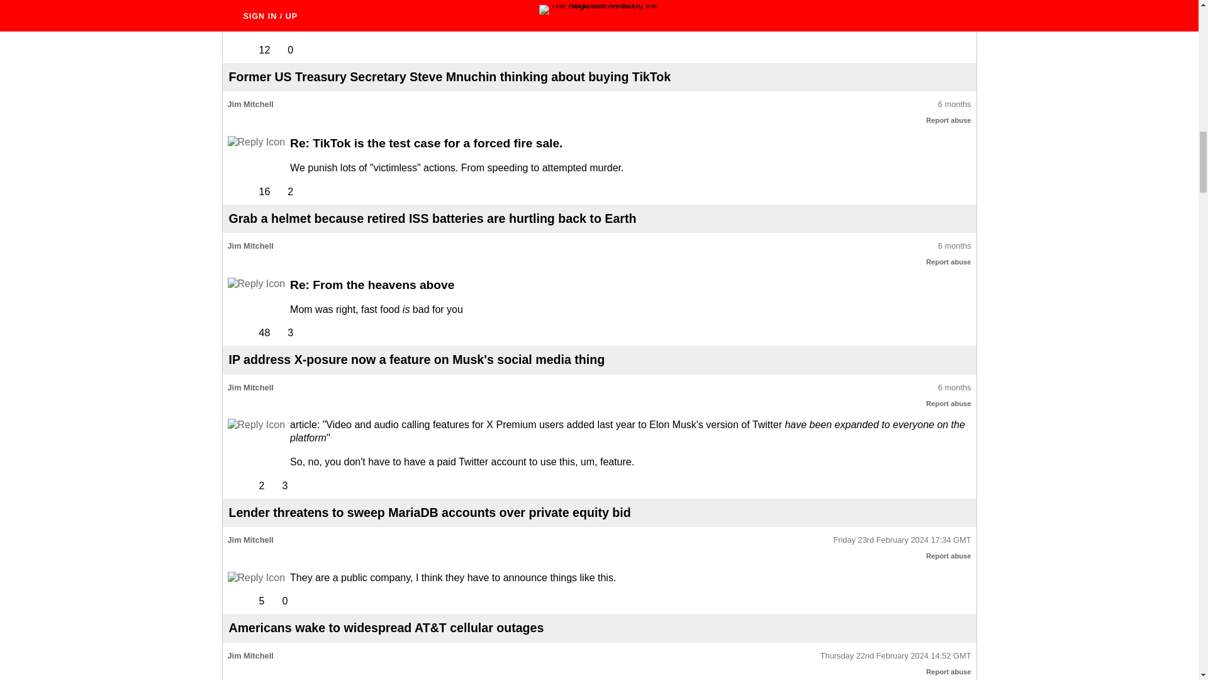 This screenshot has height=680, width=1208. What do you see at coordinates (949, 402) in the screenshot?
I see `Report abuse` at bounding box center [949, 402].